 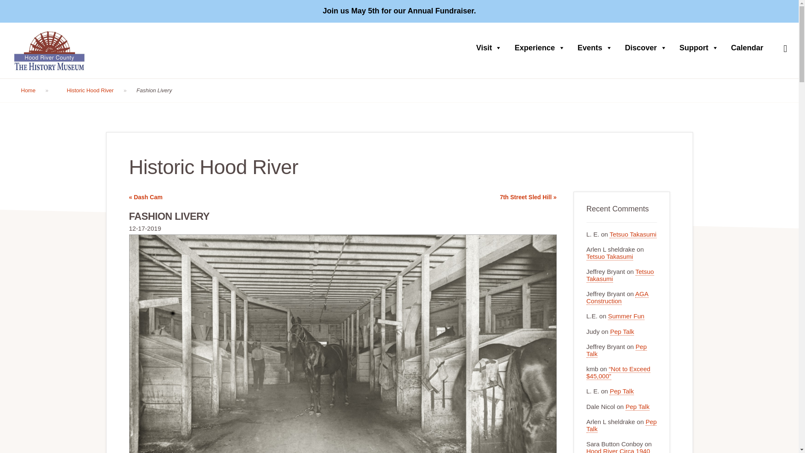 What do you see at coordinates (491, 48) in the screenshot?
I see `Visit` at bounding box center [491, 48].